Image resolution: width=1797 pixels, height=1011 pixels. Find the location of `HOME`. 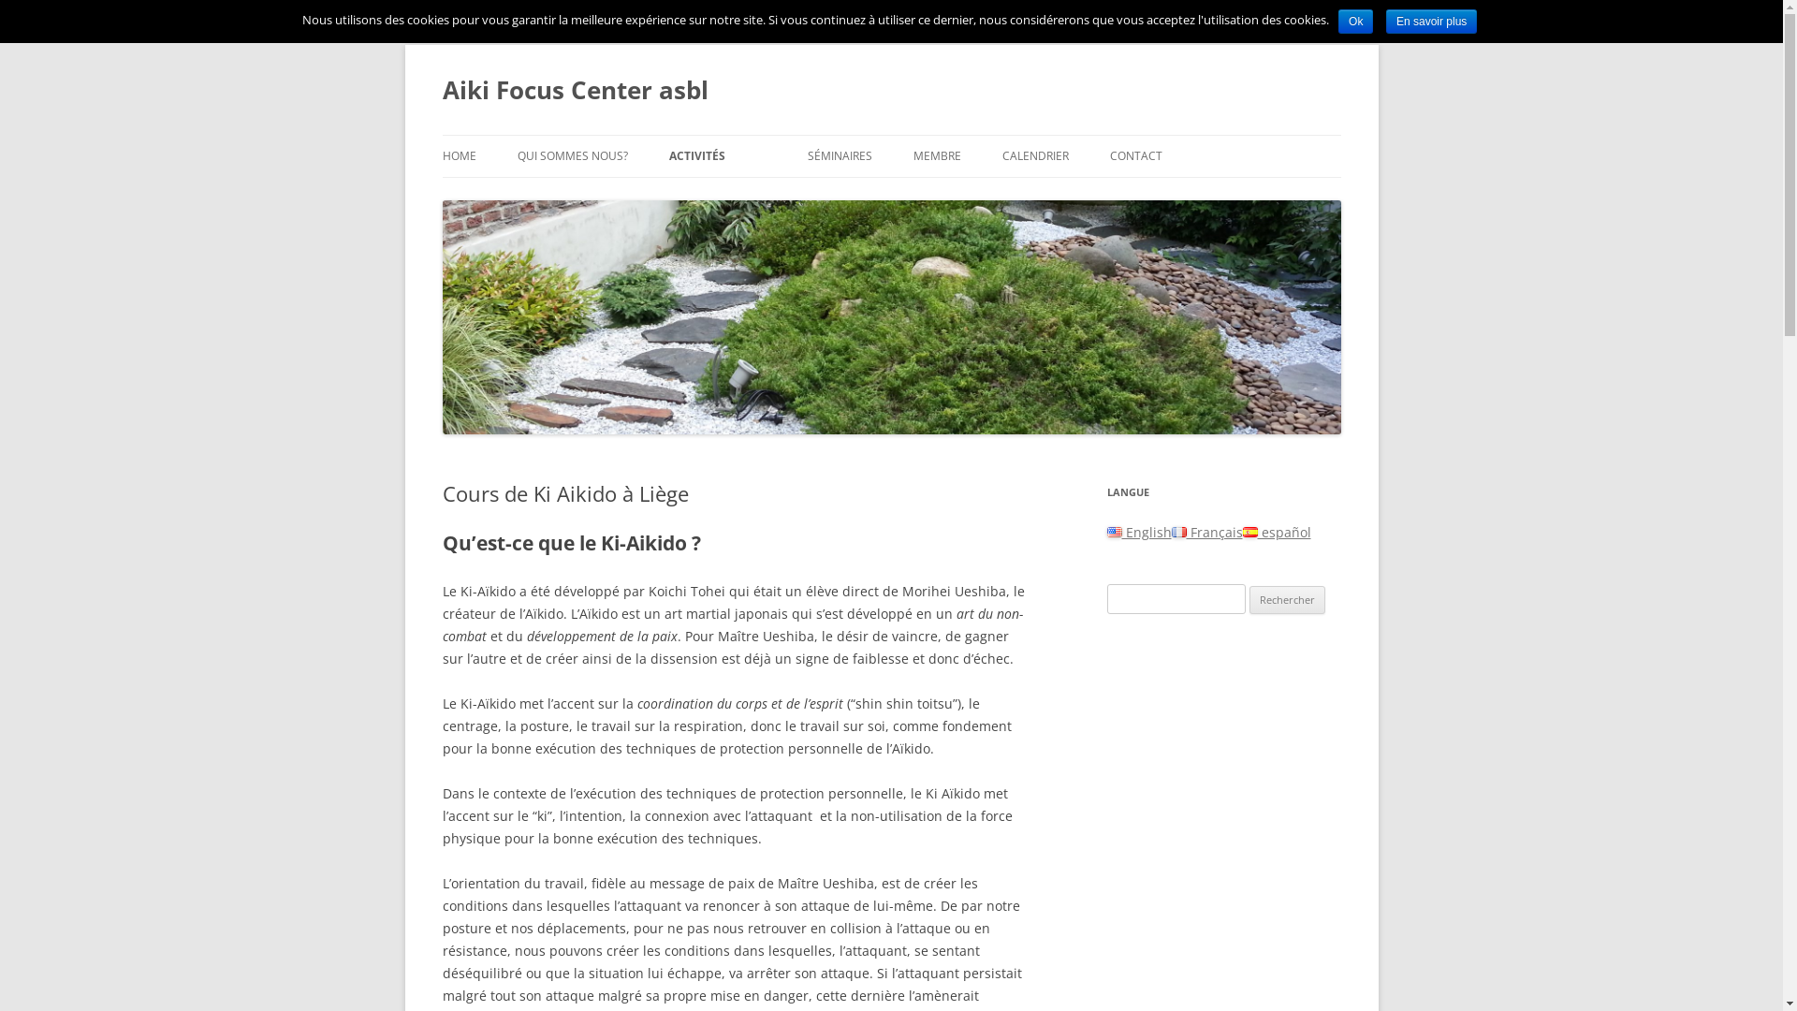

HOME is located at coordinates (459, 156).